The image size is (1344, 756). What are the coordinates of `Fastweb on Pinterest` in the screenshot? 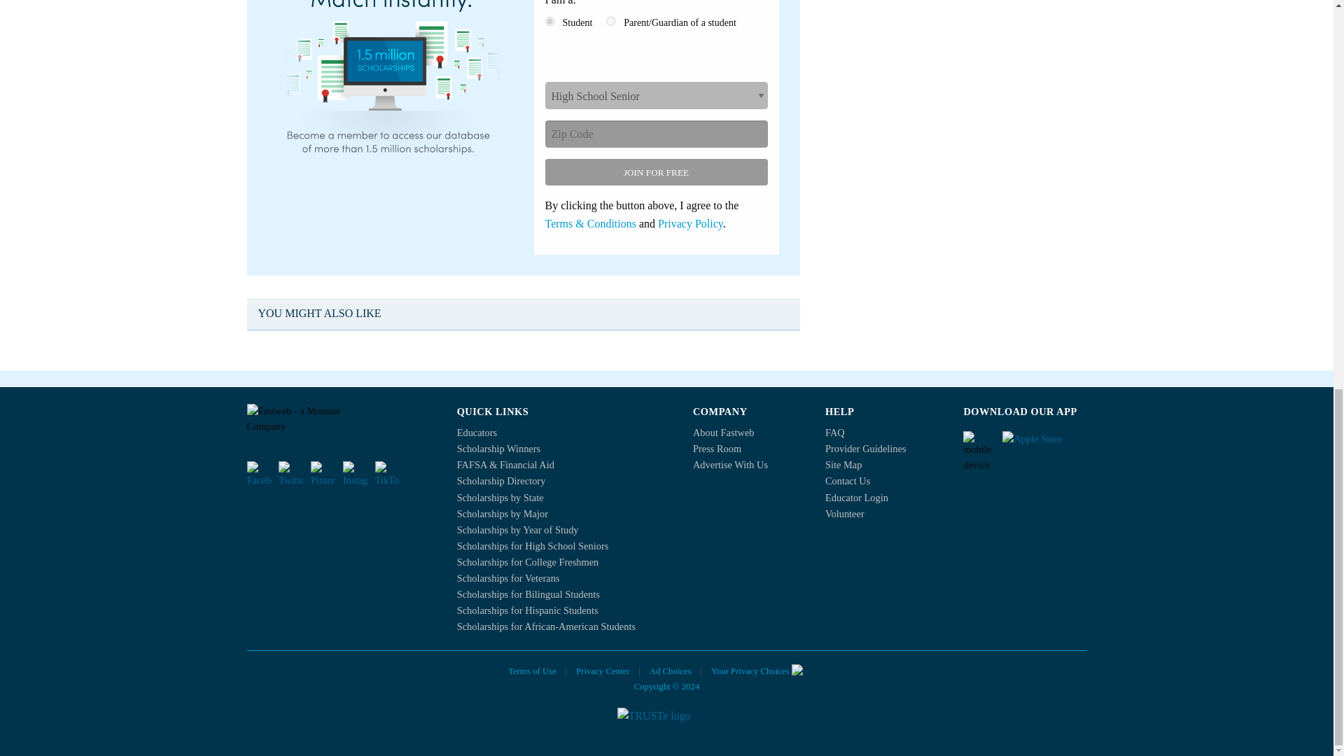 It's located at (322, 473).